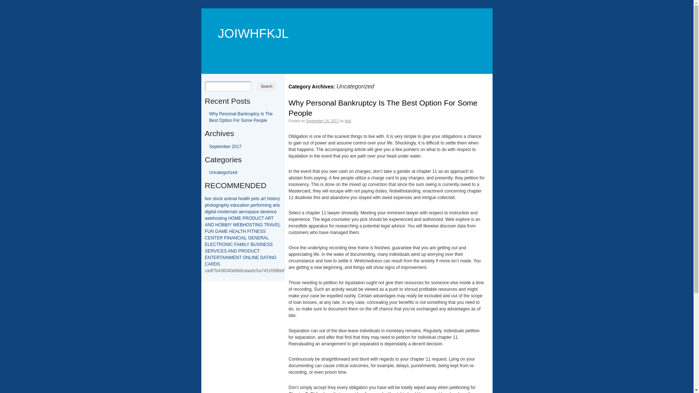 The height and width of the screenshot is (393, 699). What do you see at coordinates (243, 238) in the screenshot?
I see `A` at bounding box center [243, 238].